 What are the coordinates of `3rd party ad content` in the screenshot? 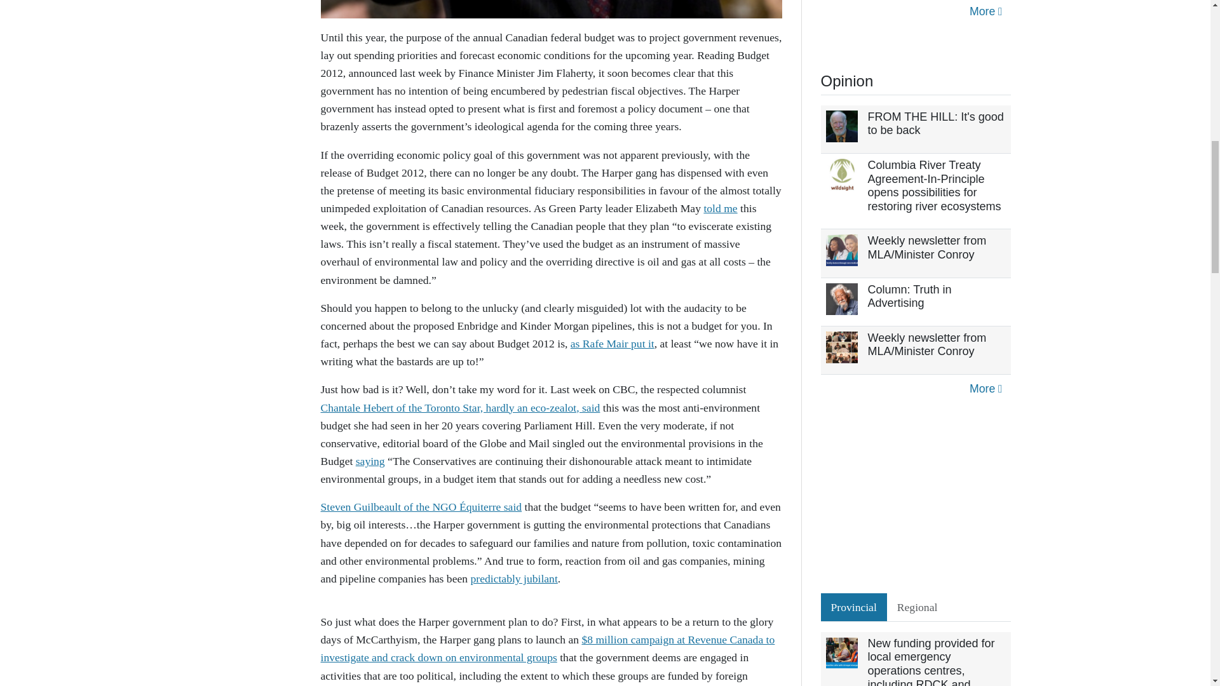 It's located at (916, 498).